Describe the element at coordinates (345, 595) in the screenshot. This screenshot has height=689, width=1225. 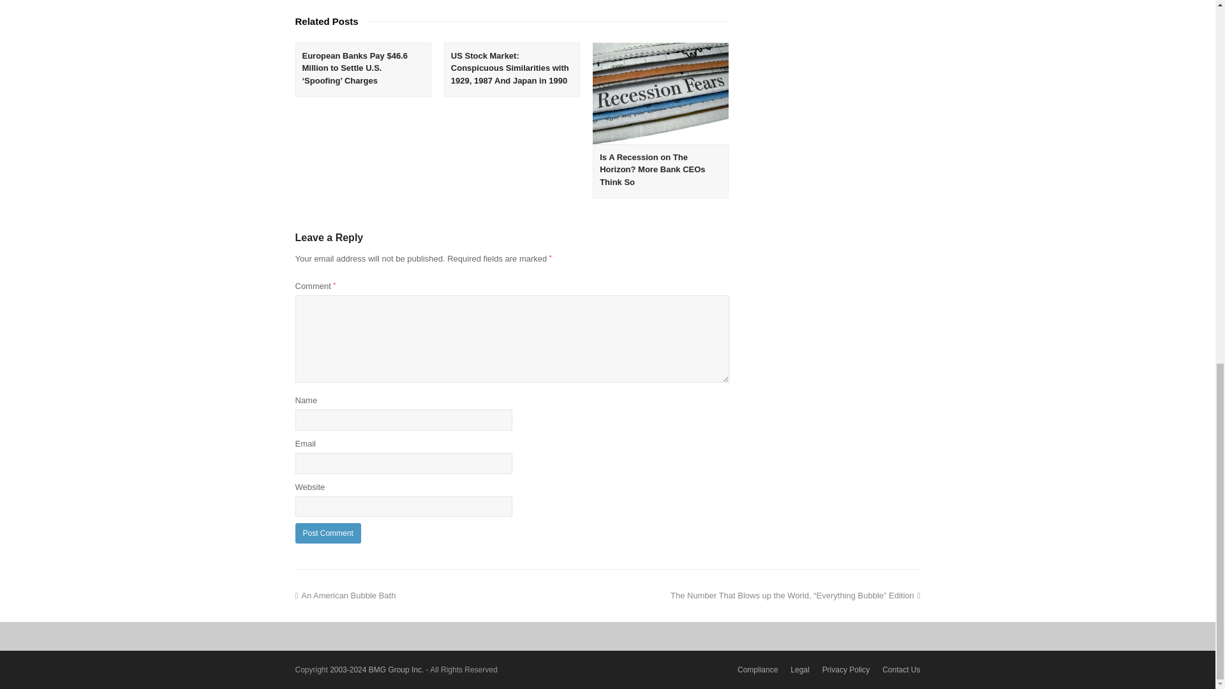
I see `An American Bubble Bath` at that location.